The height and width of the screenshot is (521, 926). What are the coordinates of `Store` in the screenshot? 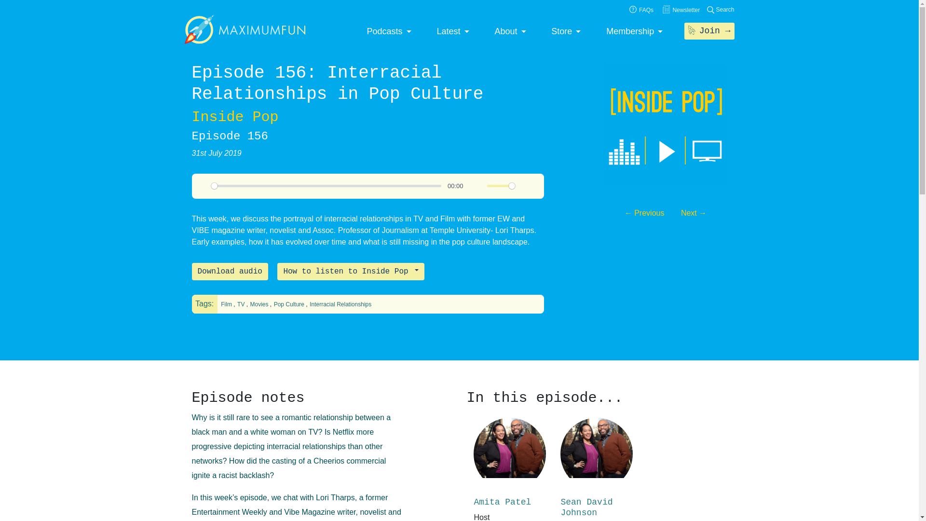 It's located at (565, 32).